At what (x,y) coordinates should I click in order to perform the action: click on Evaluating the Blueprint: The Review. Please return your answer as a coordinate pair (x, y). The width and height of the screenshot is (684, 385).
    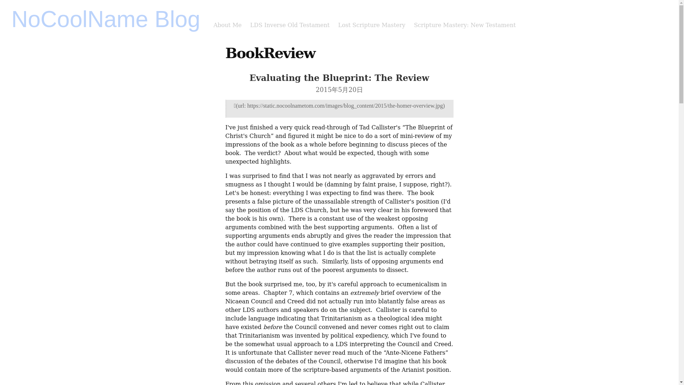
    Looking at the image, I should click on (339, 78).